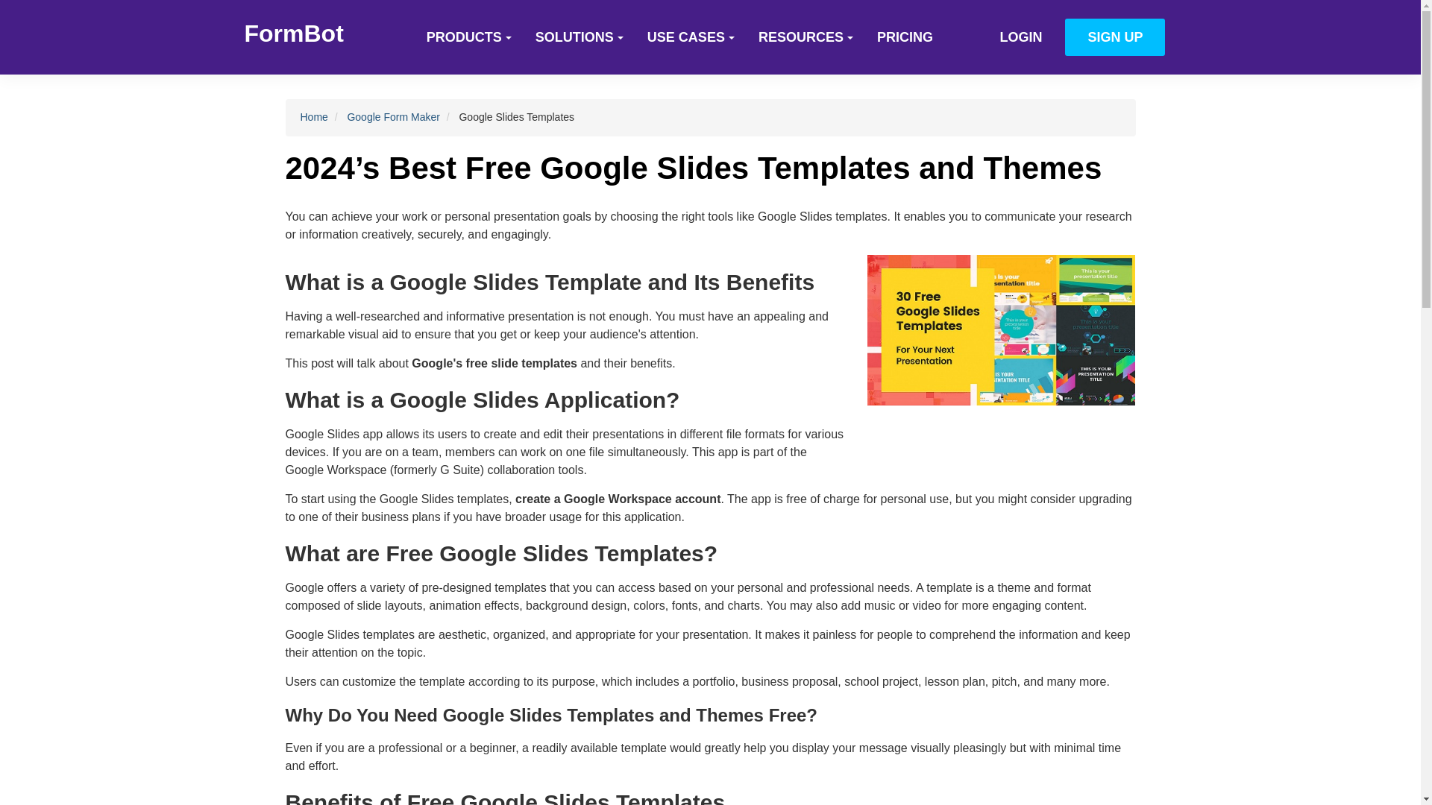 Image resolution: width=1432 pixels, height=805 pixels. I want to click on Home, so click(313, 117).